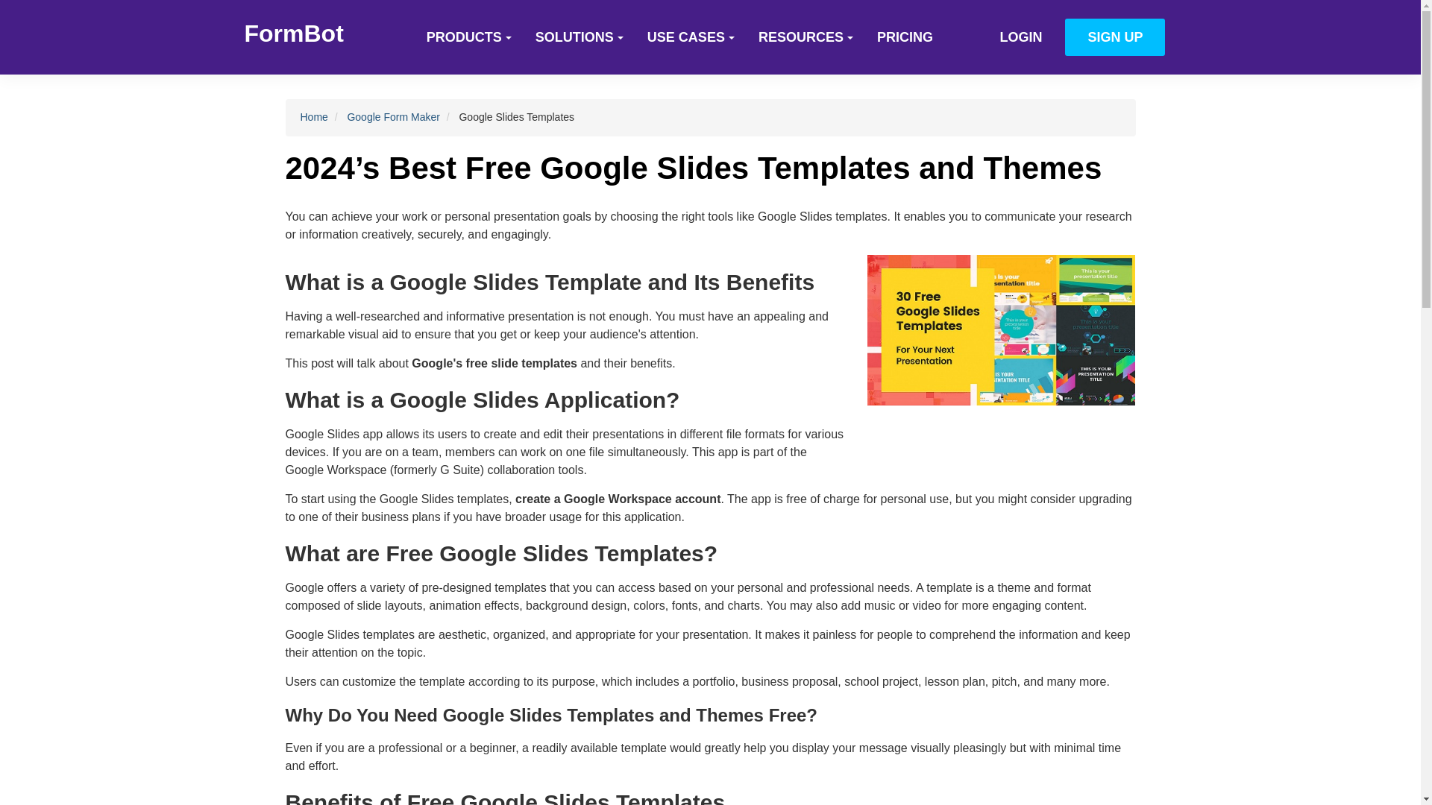 Image resolution: width=1432 pixels, height=805 pixels. I want to click on Home, so click(313, 117).